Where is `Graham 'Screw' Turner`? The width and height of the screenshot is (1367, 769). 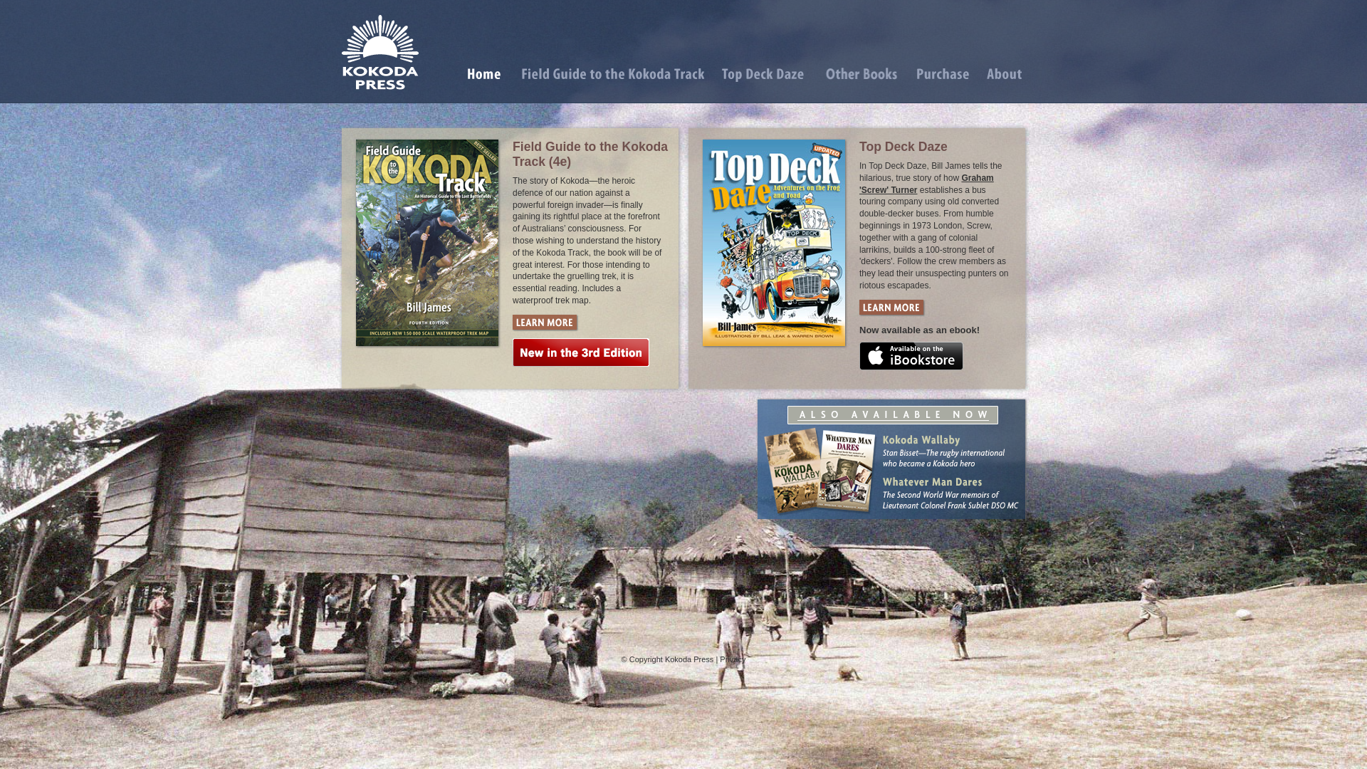 Graham 'Screw' Turner is located at coordinates (927, 184).